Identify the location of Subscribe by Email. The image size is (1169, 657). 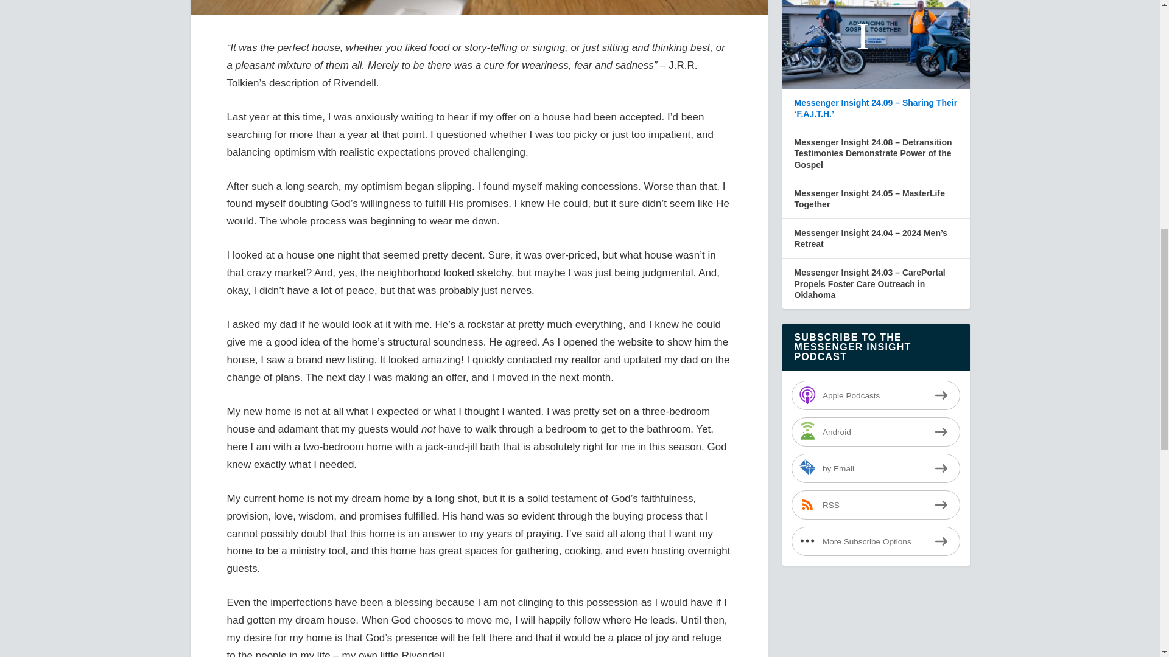
(876, 468).